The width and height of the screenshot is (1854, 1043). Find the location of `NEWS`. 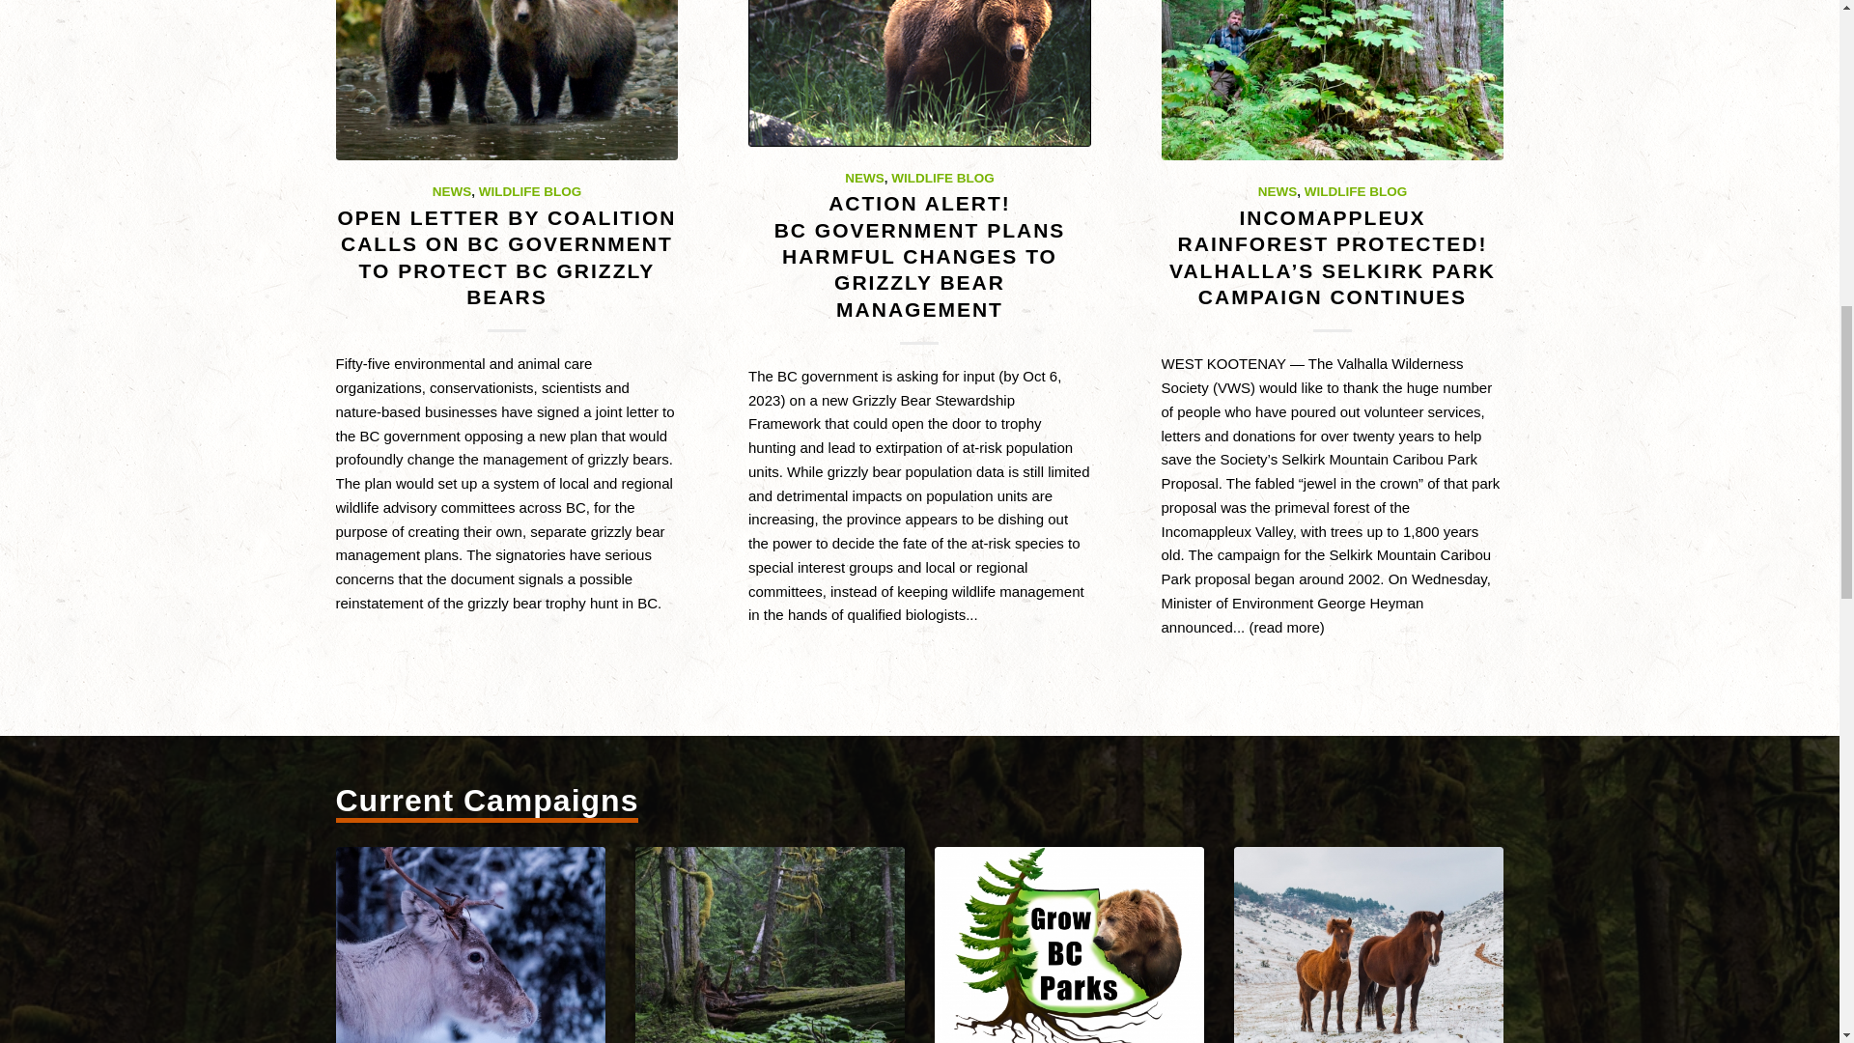

NEWS is located at coordinates (864, 178).